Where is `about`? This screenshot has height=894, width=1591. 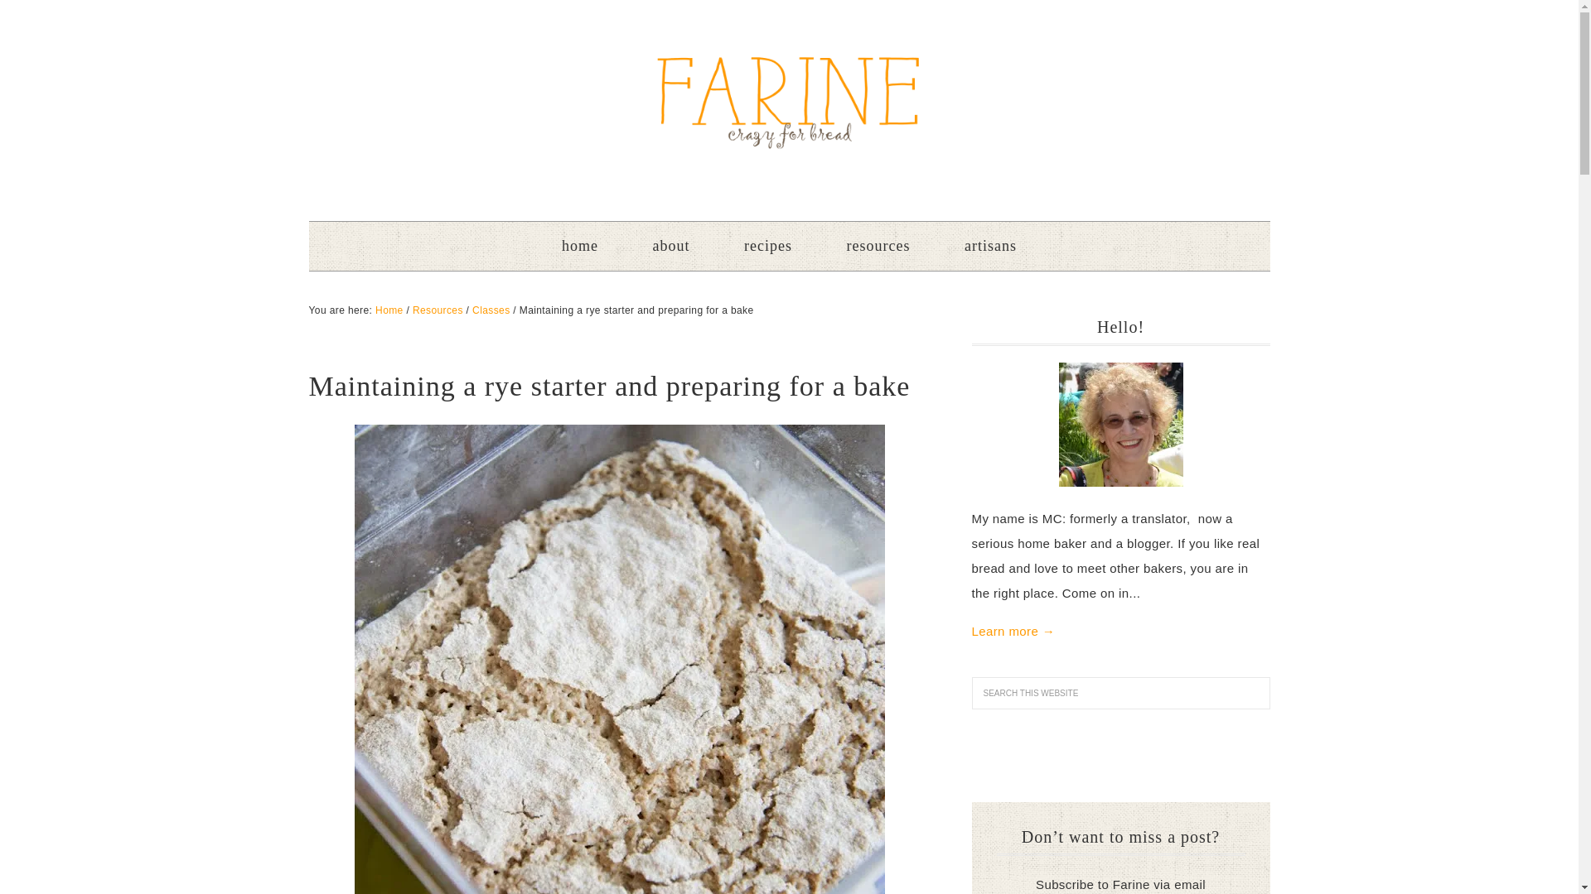
about is located at coordinates (671, 246).